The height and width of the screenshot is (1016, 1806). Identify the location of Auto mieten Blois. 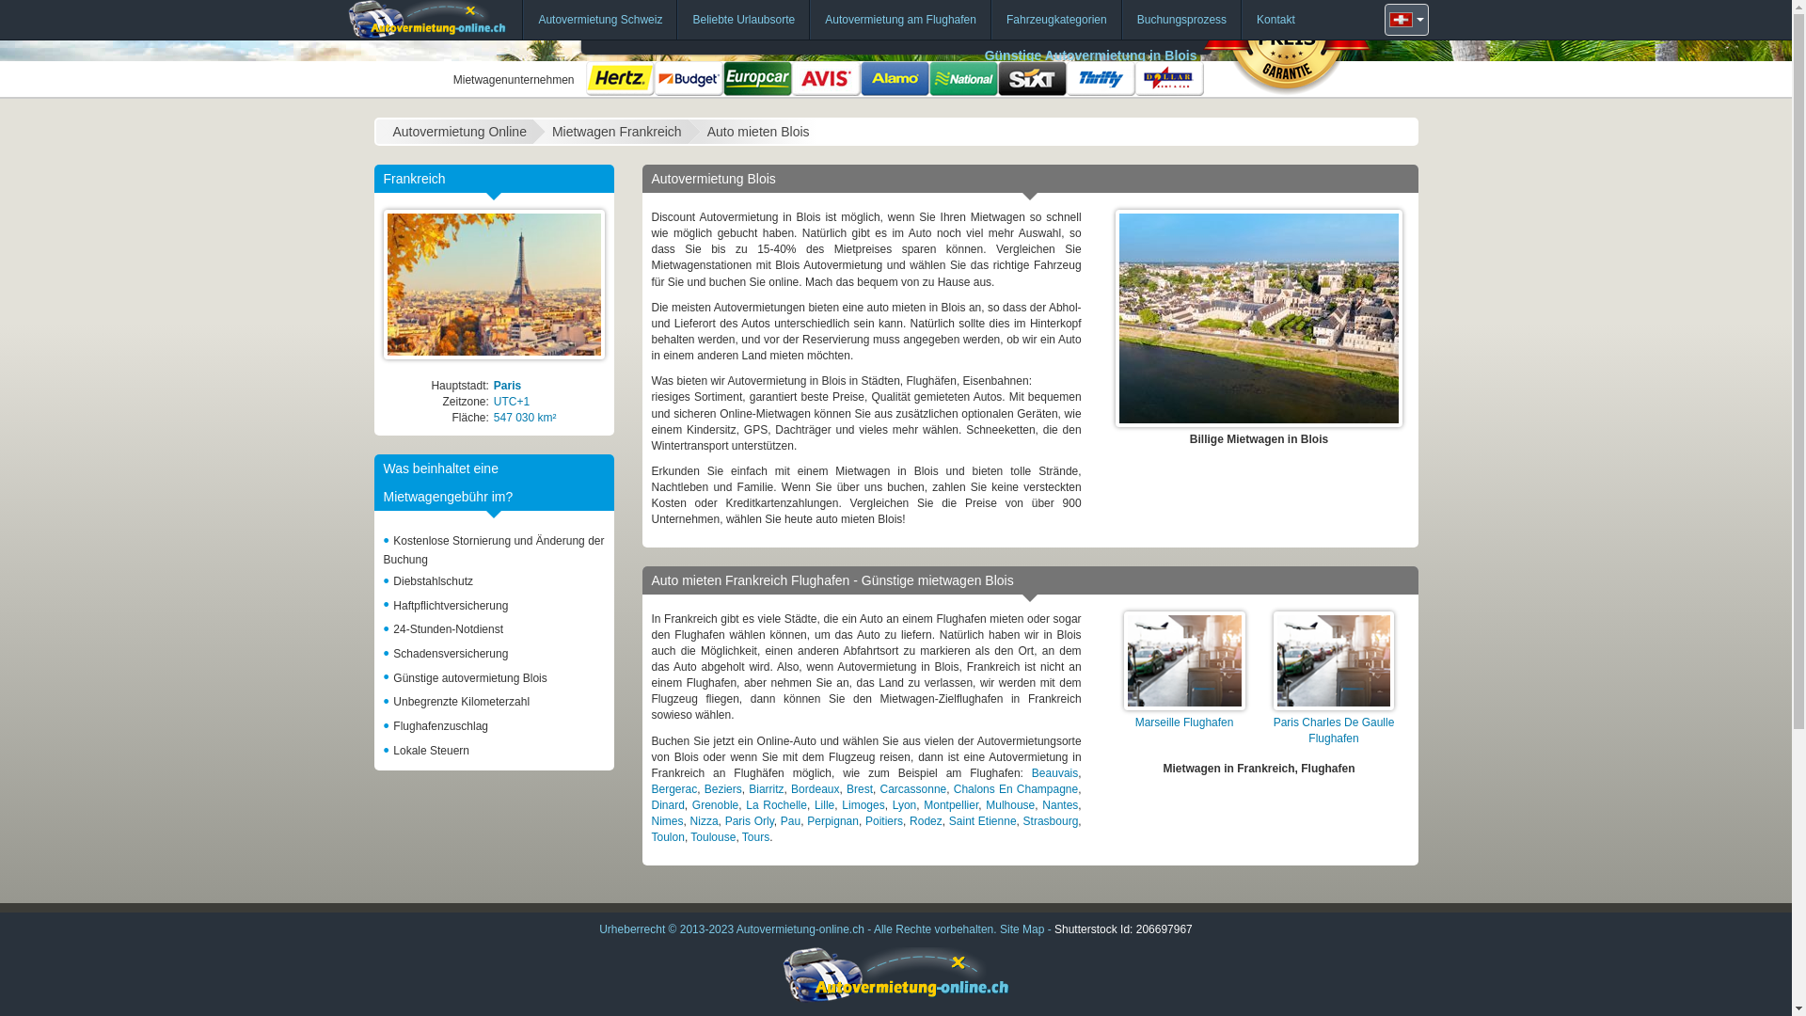
(758, 132).